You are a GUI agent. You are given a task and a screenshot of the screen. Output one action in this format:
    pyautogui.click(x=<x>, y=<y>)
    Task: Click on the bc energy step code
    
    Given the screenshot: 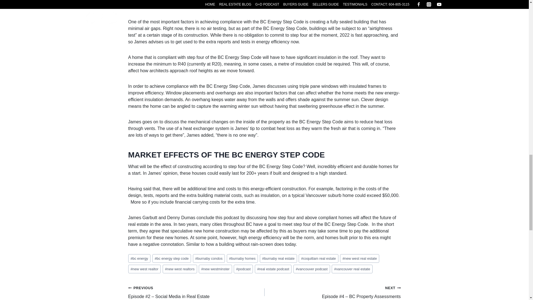 What is the action you would take?
    pyautogui.click(x=172, y=258)
    